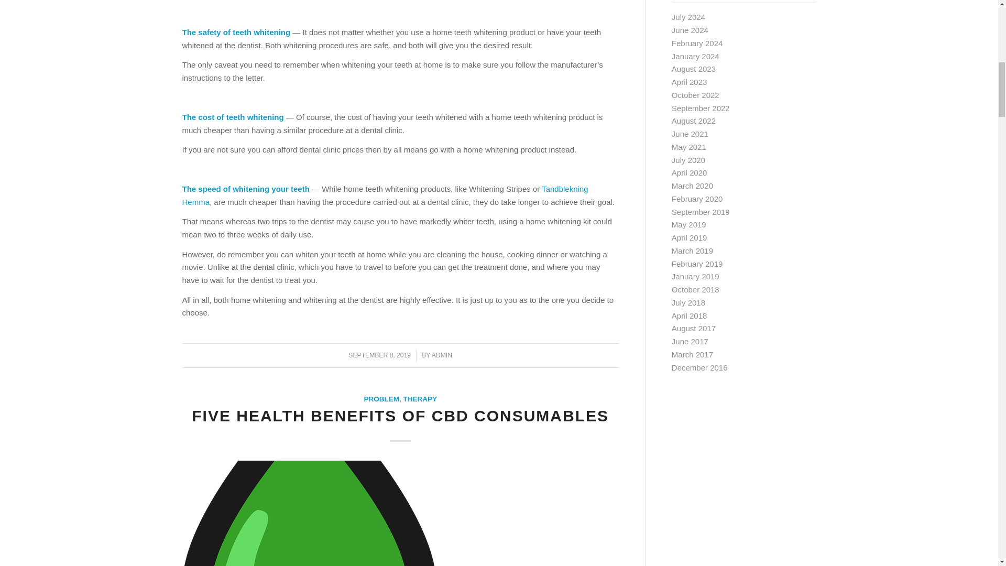  What do you see at coordinates (420, 398) in the screenshot?
I see `THERAPY` at bounding box center [420, 398].